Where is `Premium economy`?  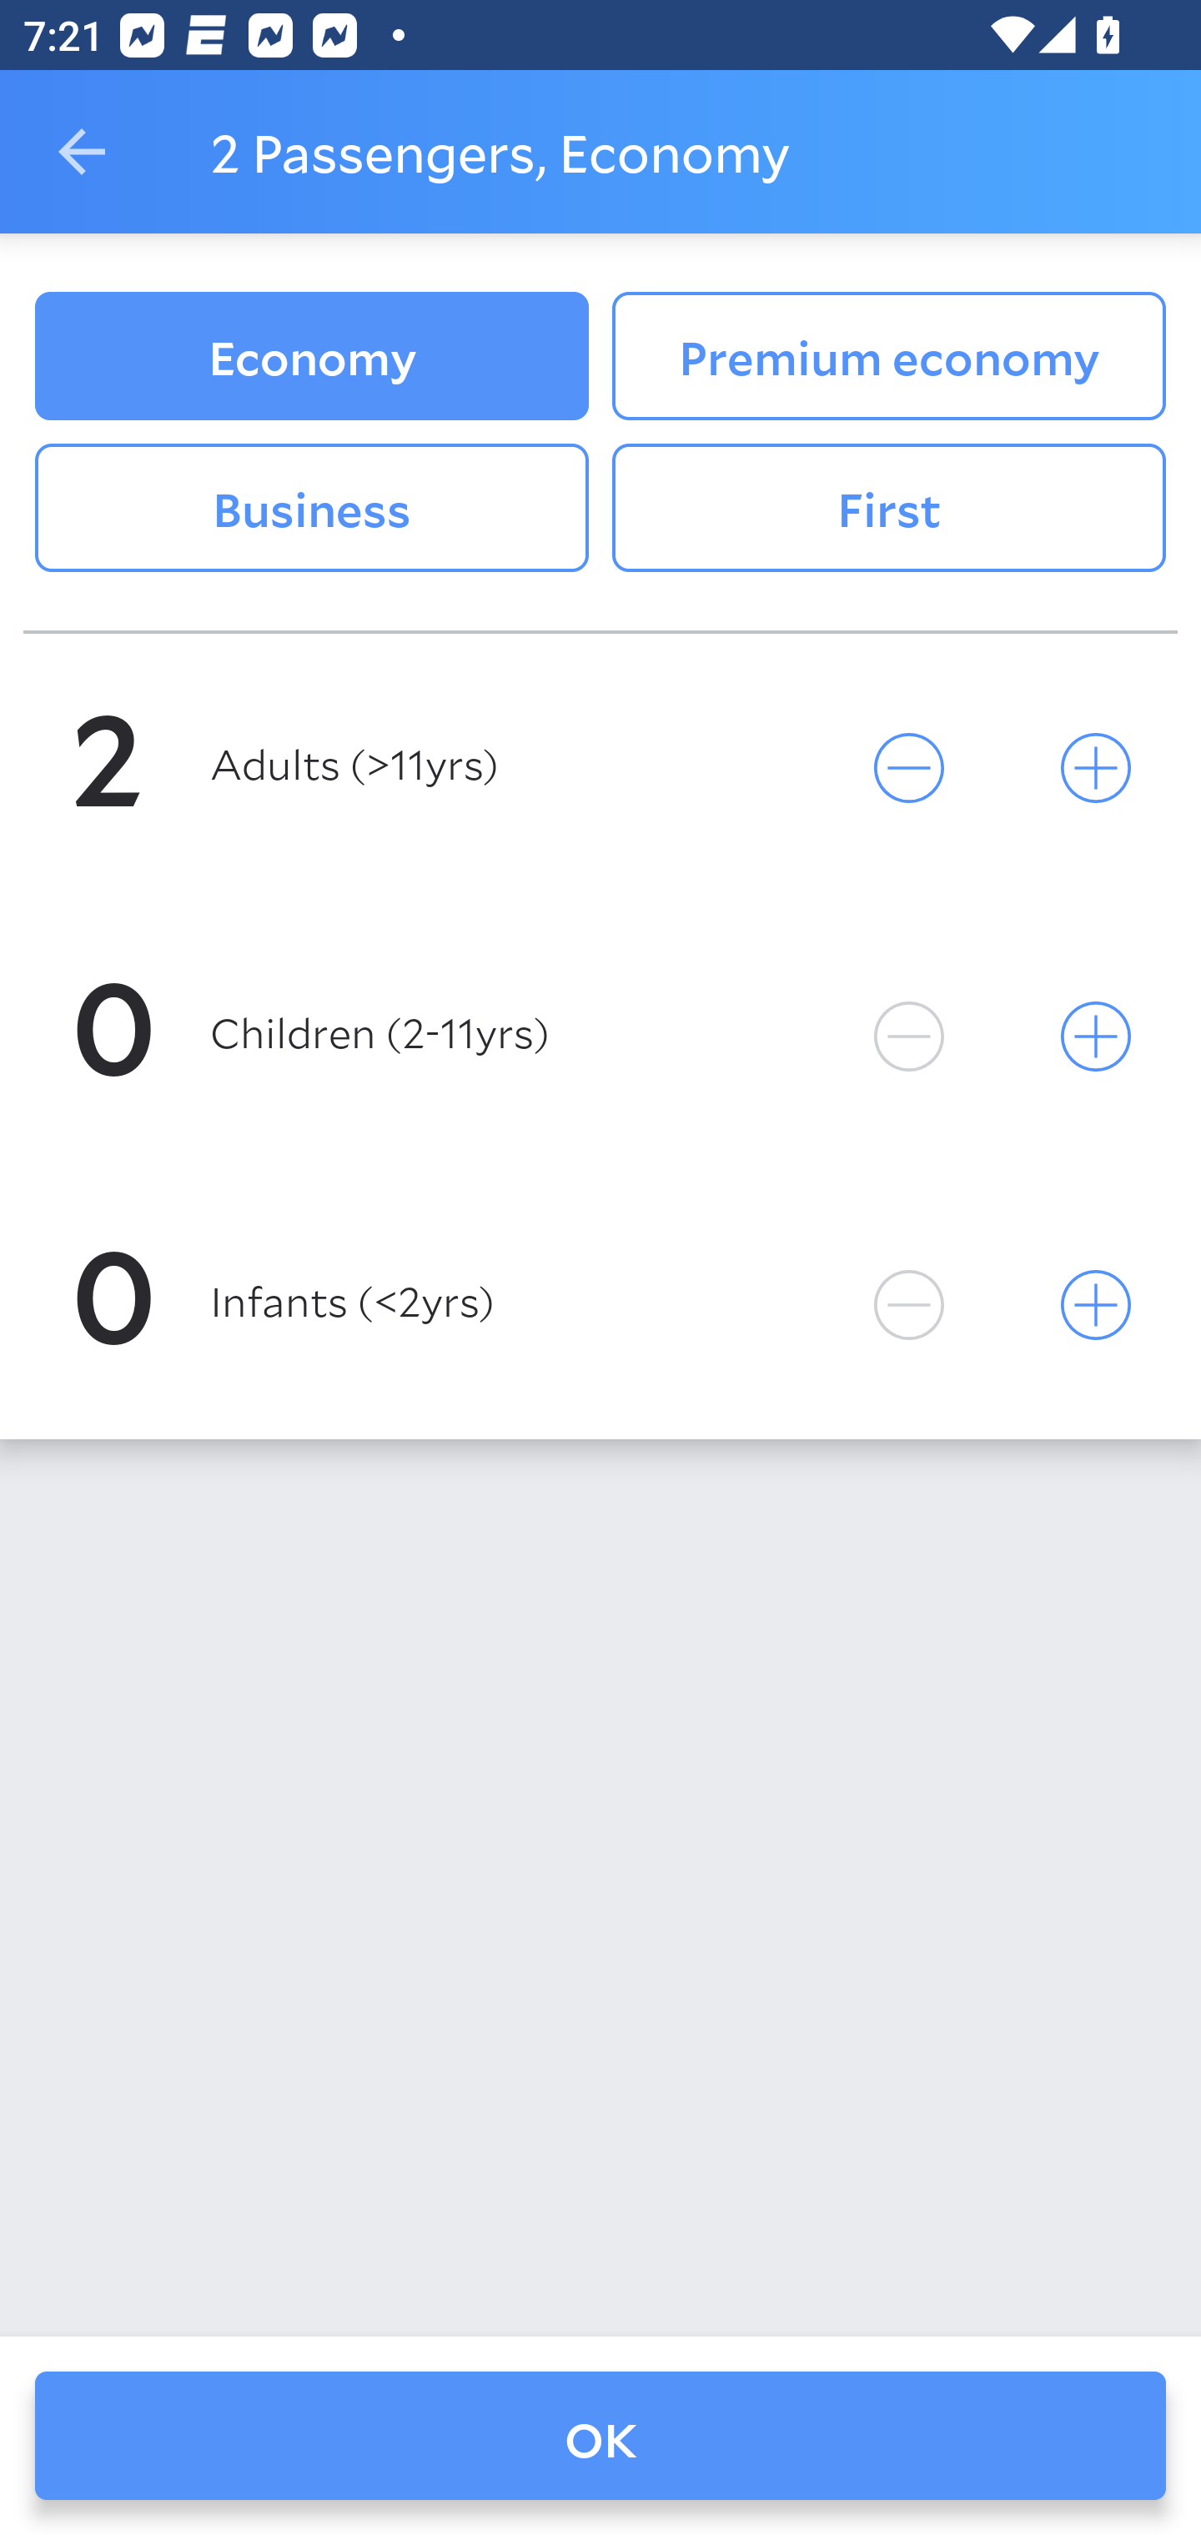
Premium economy is located at coordinates (889, 355).